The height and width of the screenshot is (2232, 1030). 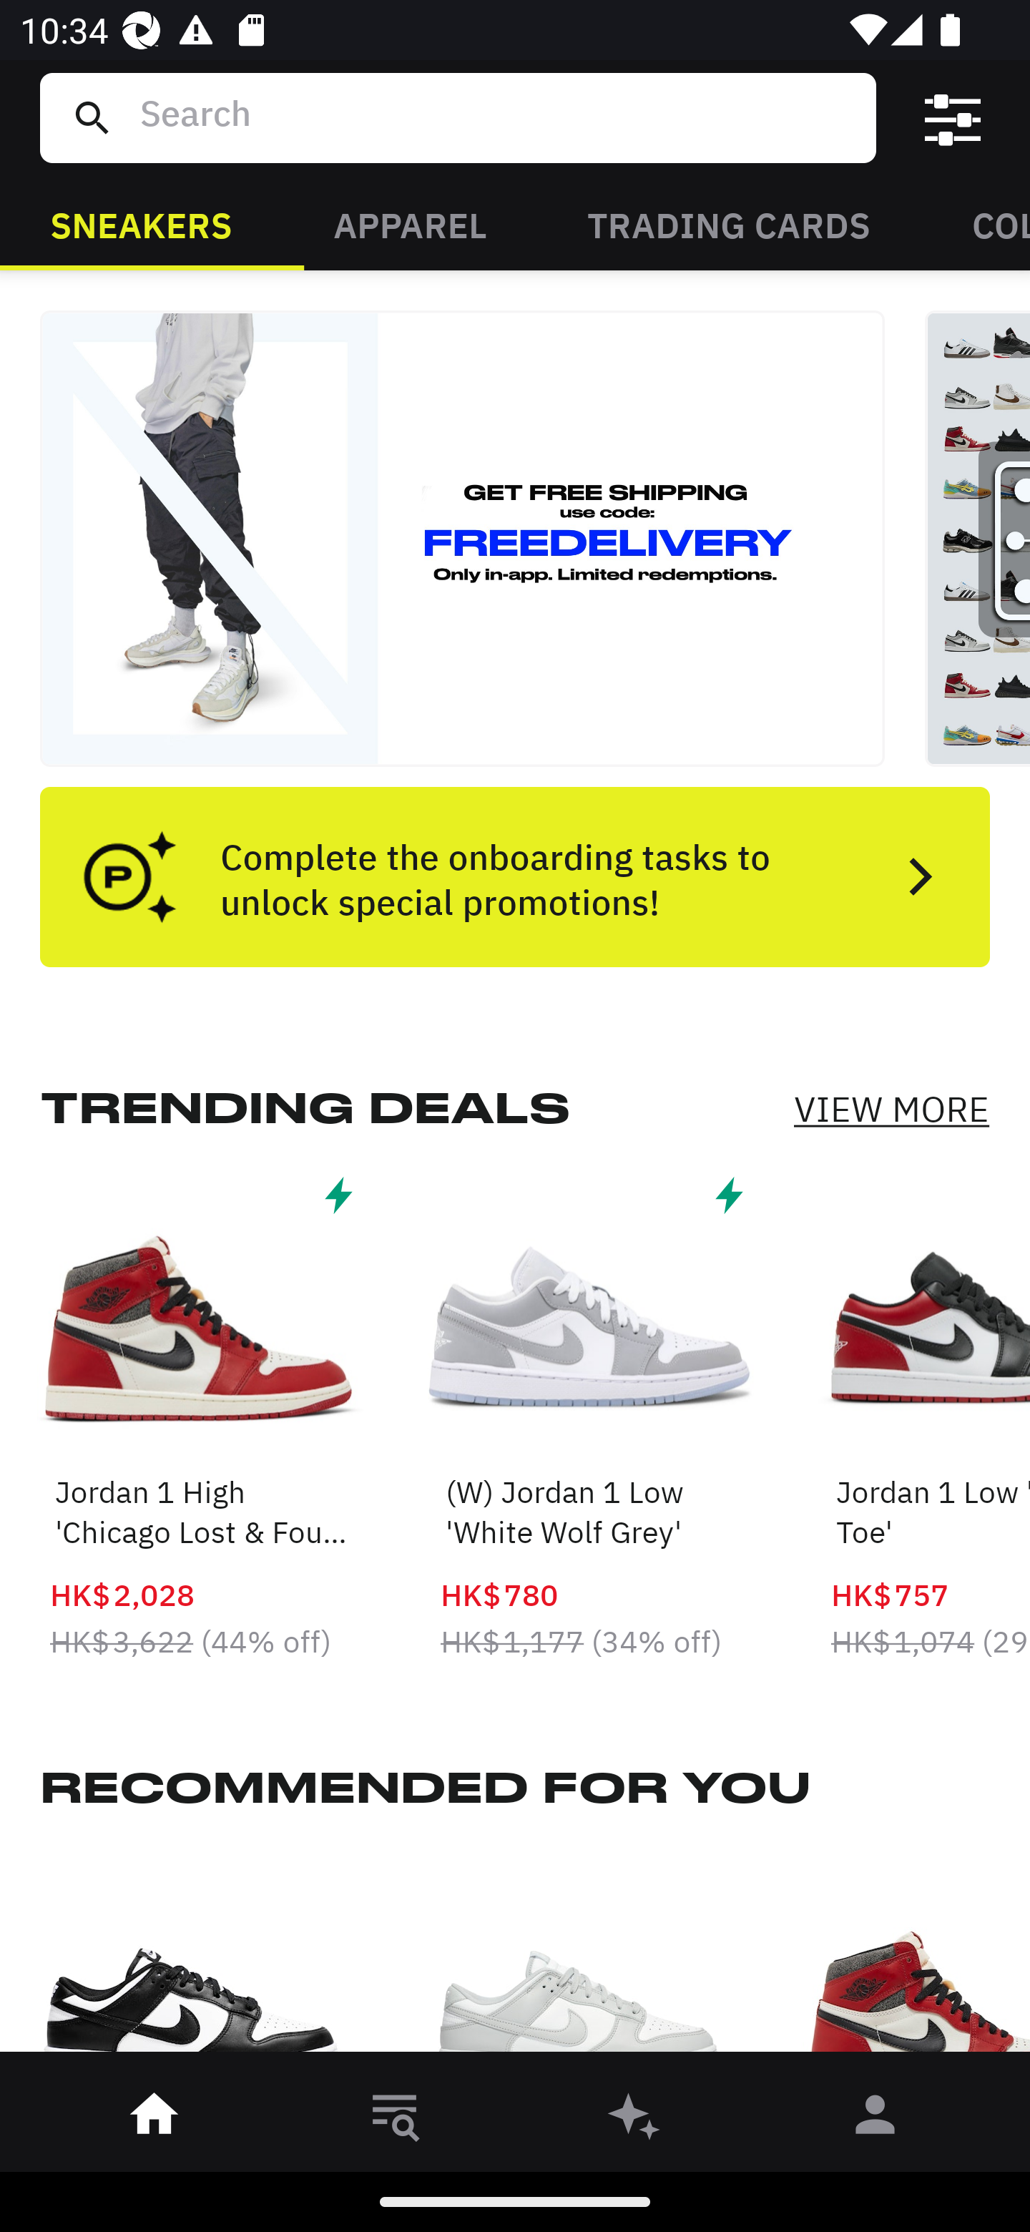 I want to click on SNEAKERS, so click(x=141, y=223).